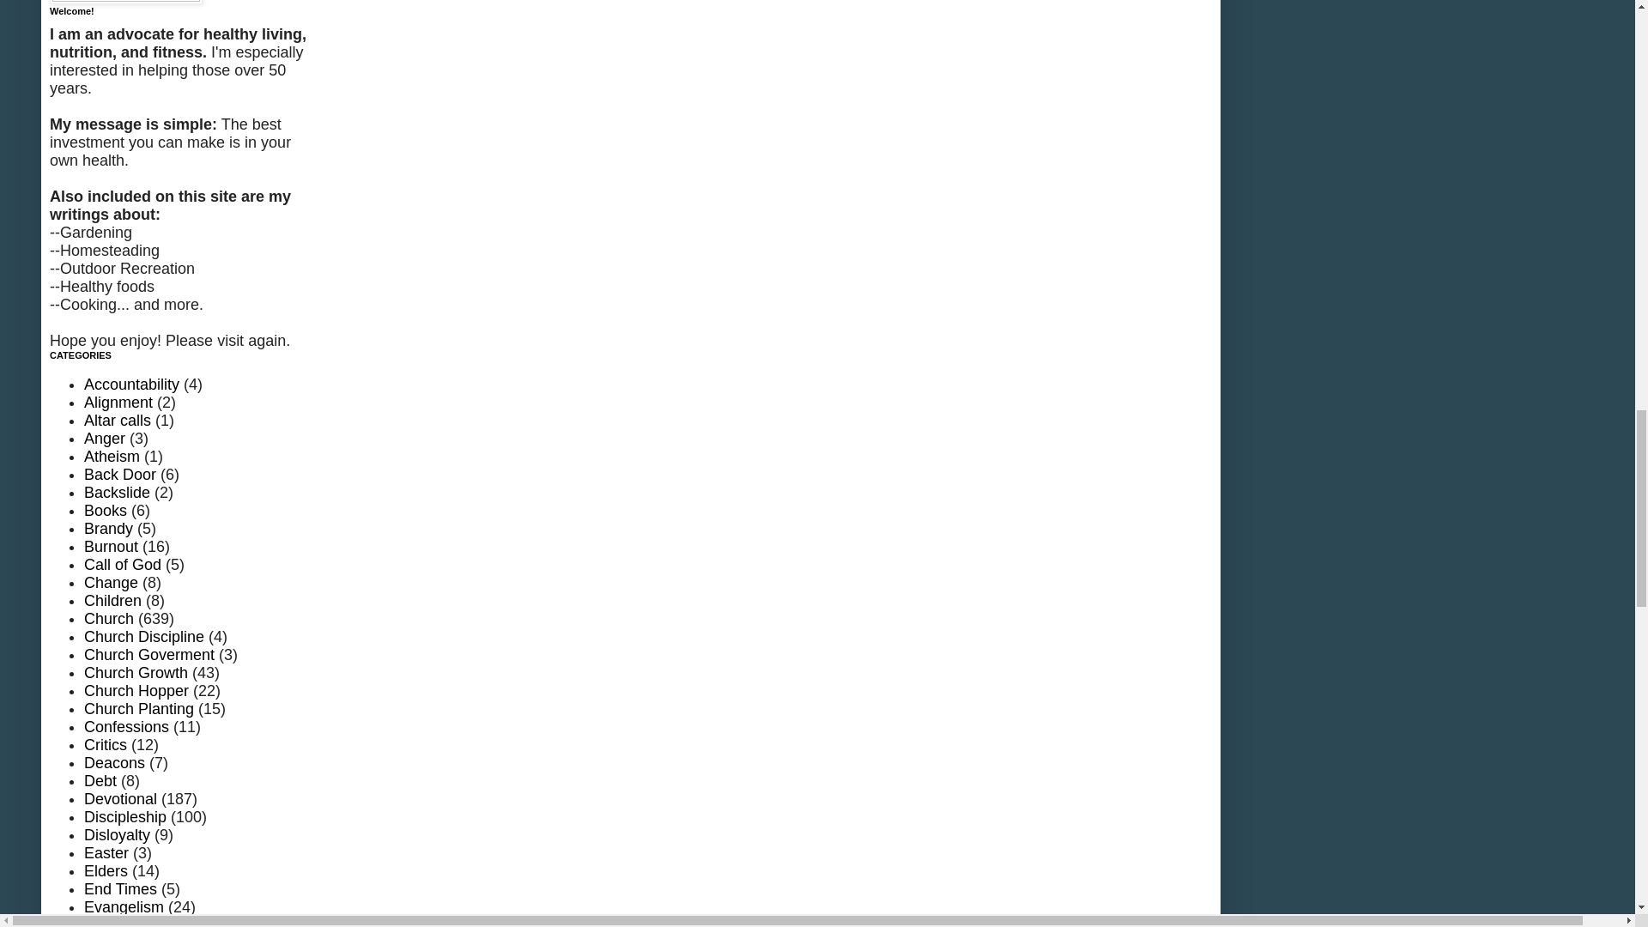  What do you see at coordinates (105, 745) in the screenshot?
I see `Critics` at bounding box center [105, 745].